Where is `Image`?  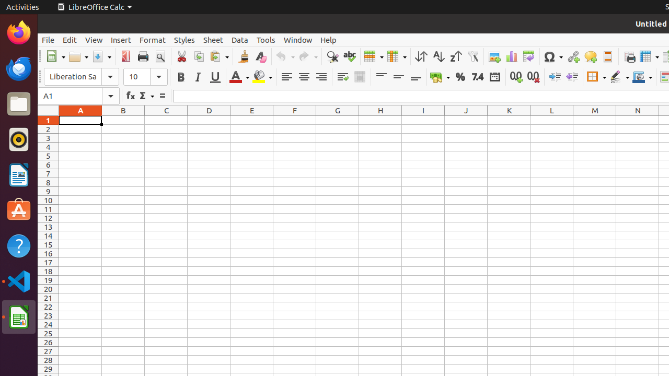
Image is located at coordinates (494, 56).